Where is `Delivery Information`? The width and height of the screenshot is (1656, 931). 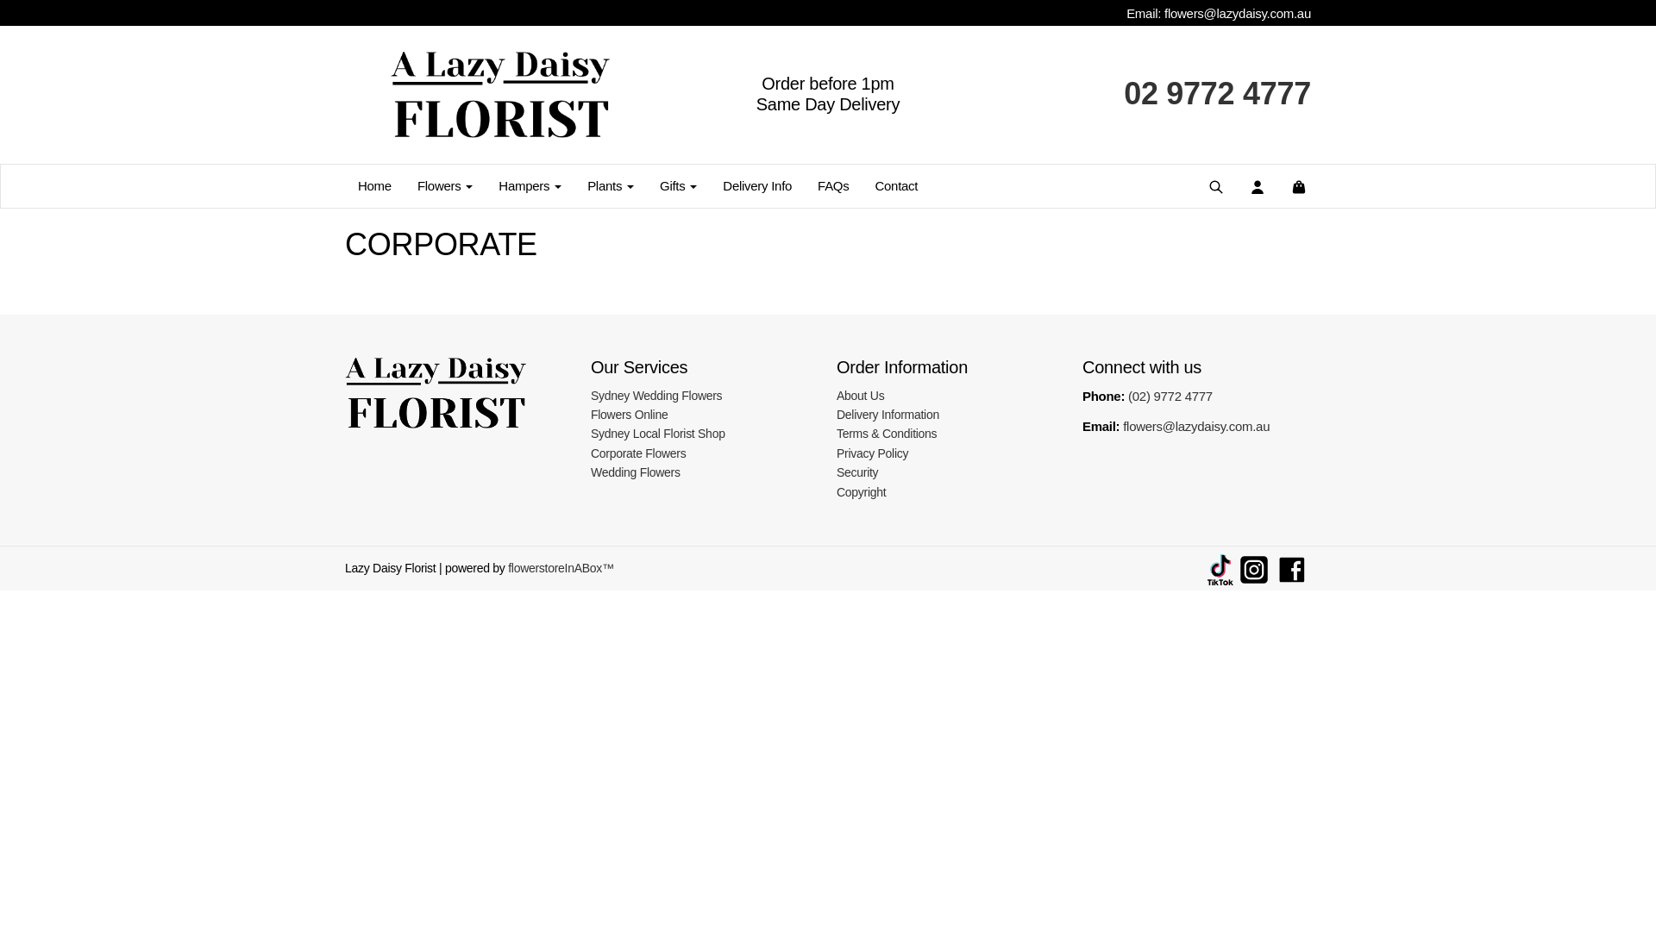 Delivery Information is located at coordinates (888, 415).